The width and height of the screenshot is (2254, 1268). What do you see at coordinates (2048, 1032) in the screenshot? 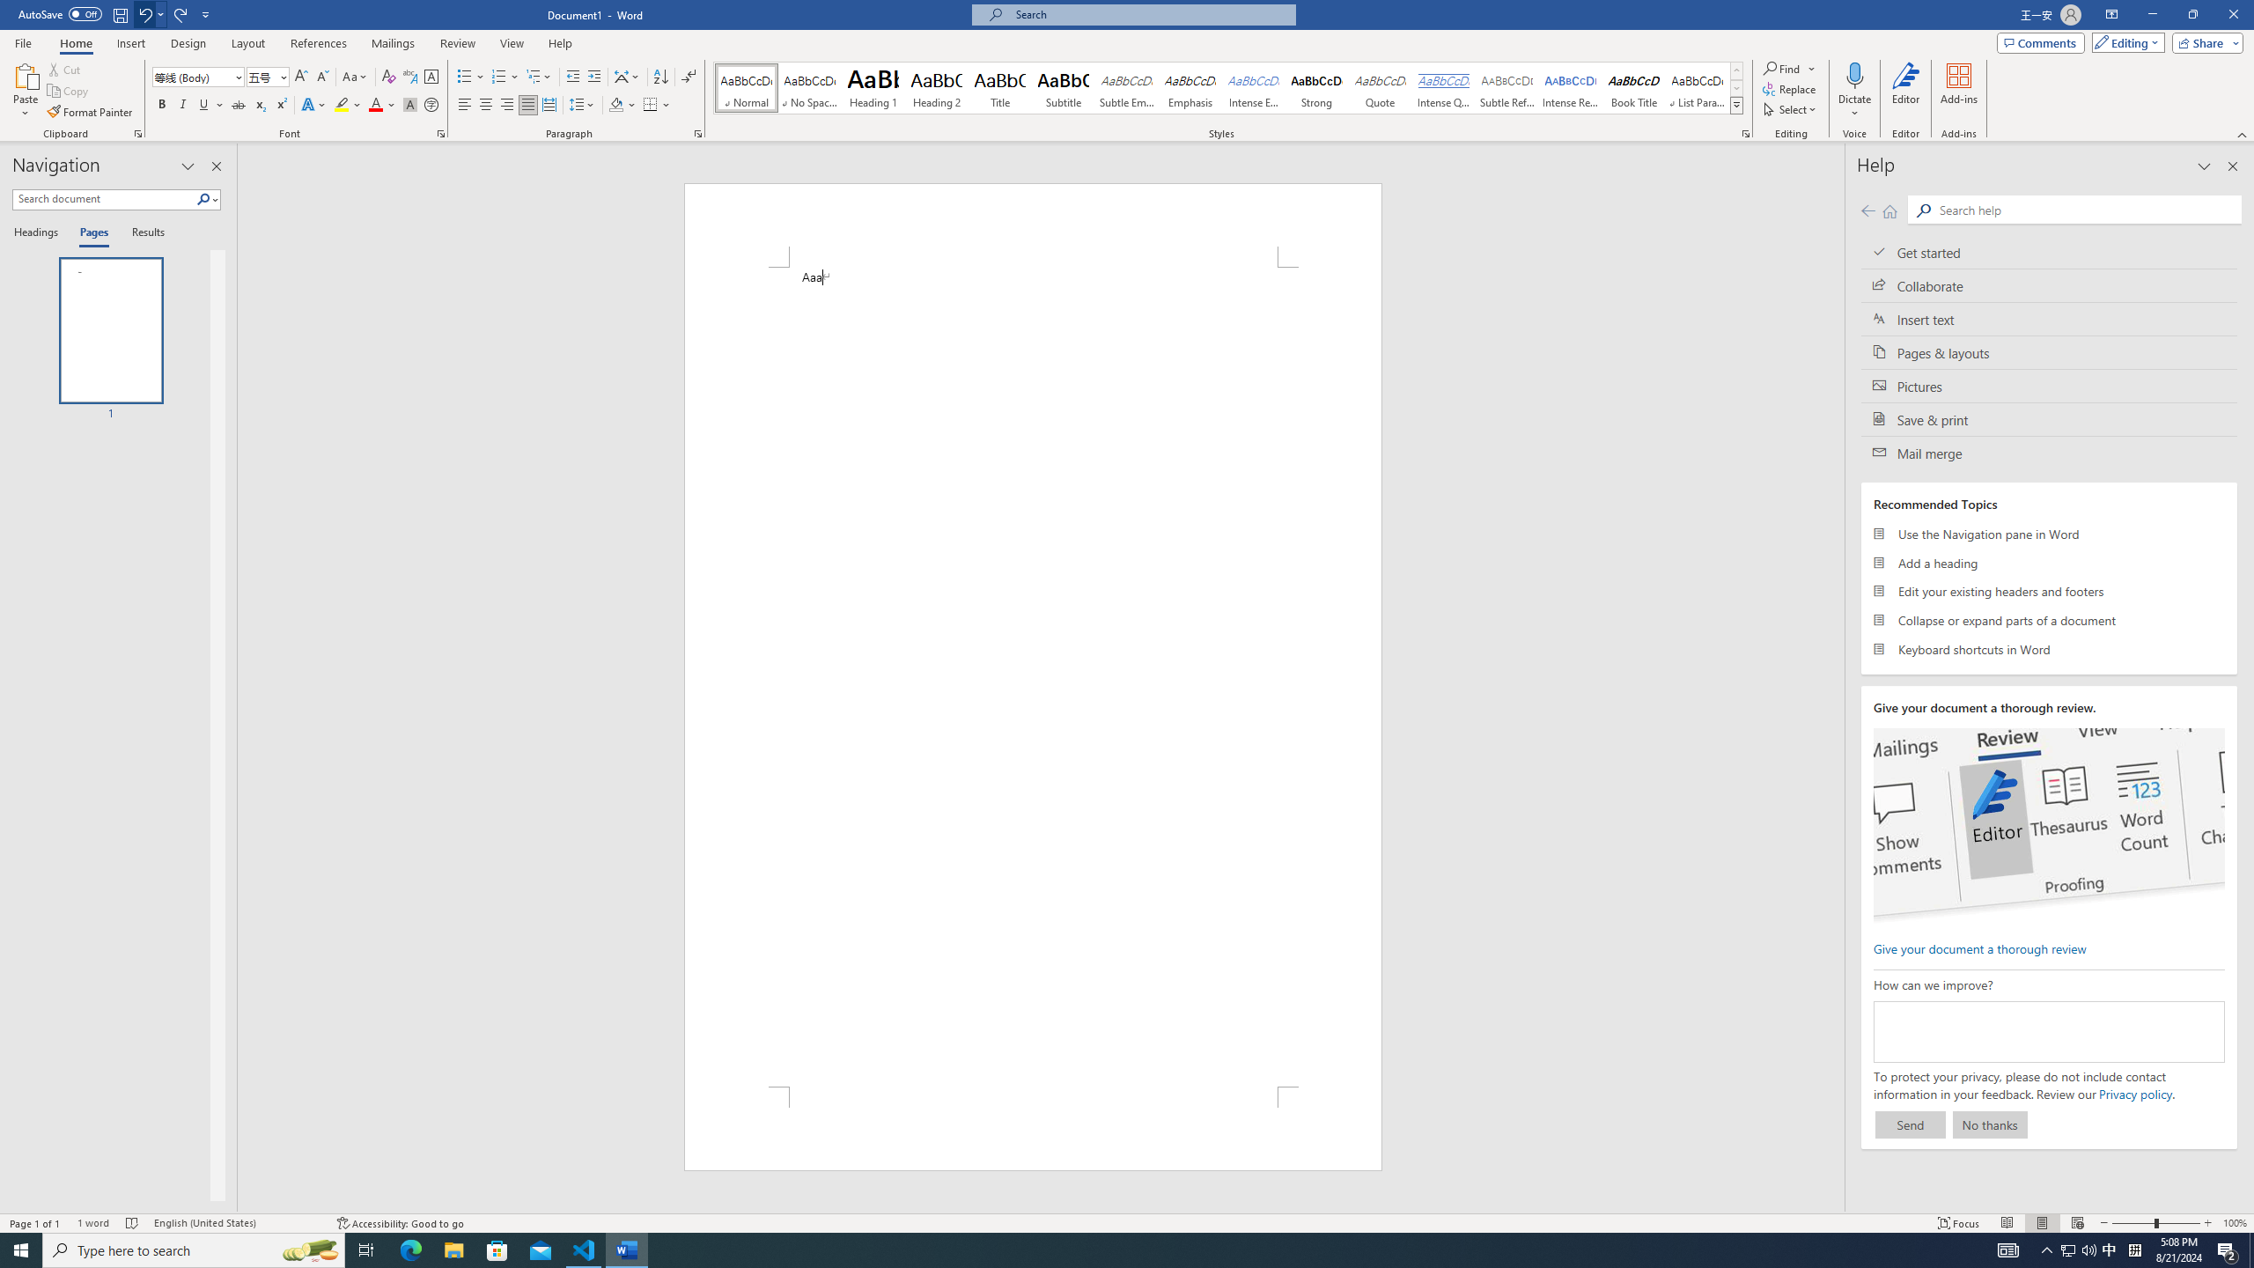
I see `How can we improve?` at bounding box center [2048, 1032].